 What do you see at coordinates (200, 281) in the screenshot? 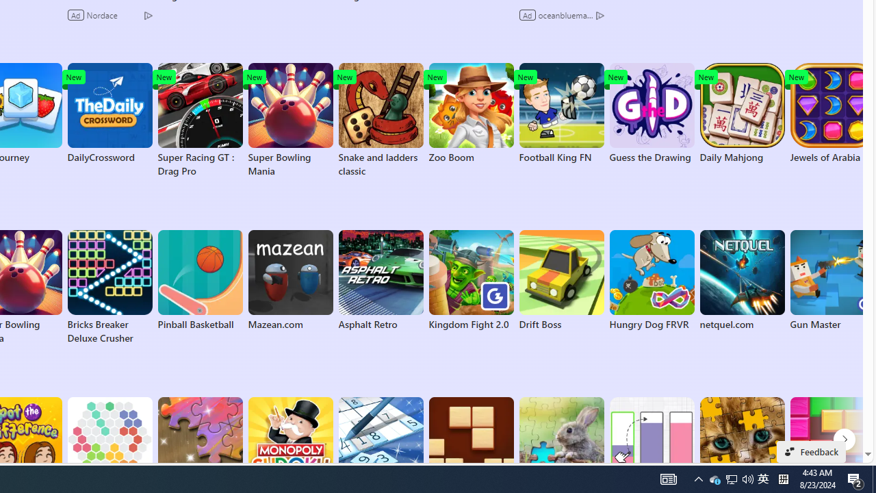
I see `Mazean.com` at bounding box center [200, 281].